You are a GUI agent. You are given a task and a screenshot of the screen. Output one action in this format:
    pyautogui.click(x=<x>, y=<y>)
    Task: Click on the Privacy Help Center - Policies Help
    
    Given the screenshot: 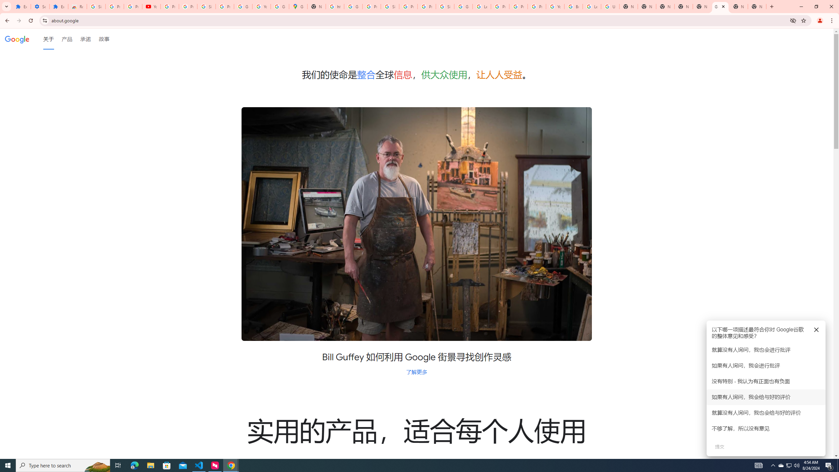 What is the action you would take?
    pyautogui.click(x=518, y=7)
    